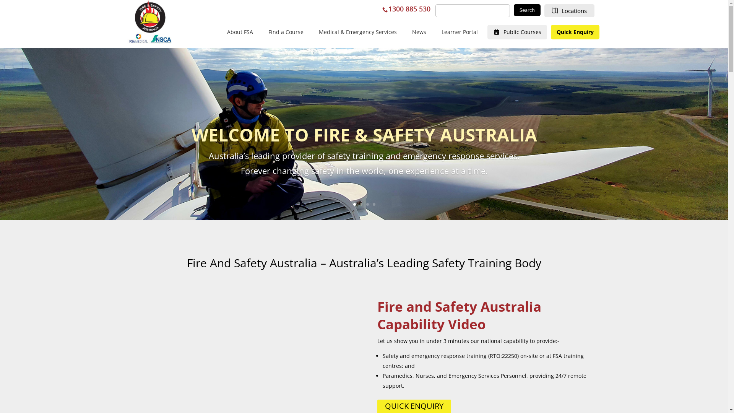 The image size is (734, 413). Describe the element at coordinates (361, 204) in the screenshot. I see `2` at that location.